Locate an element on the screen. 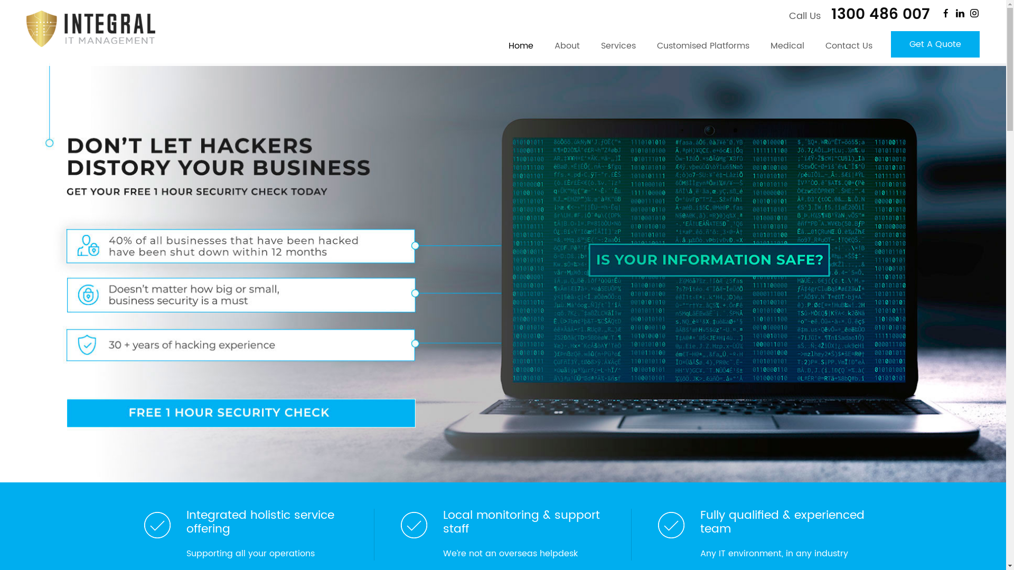  Medical is located at coordinates (787, 49).